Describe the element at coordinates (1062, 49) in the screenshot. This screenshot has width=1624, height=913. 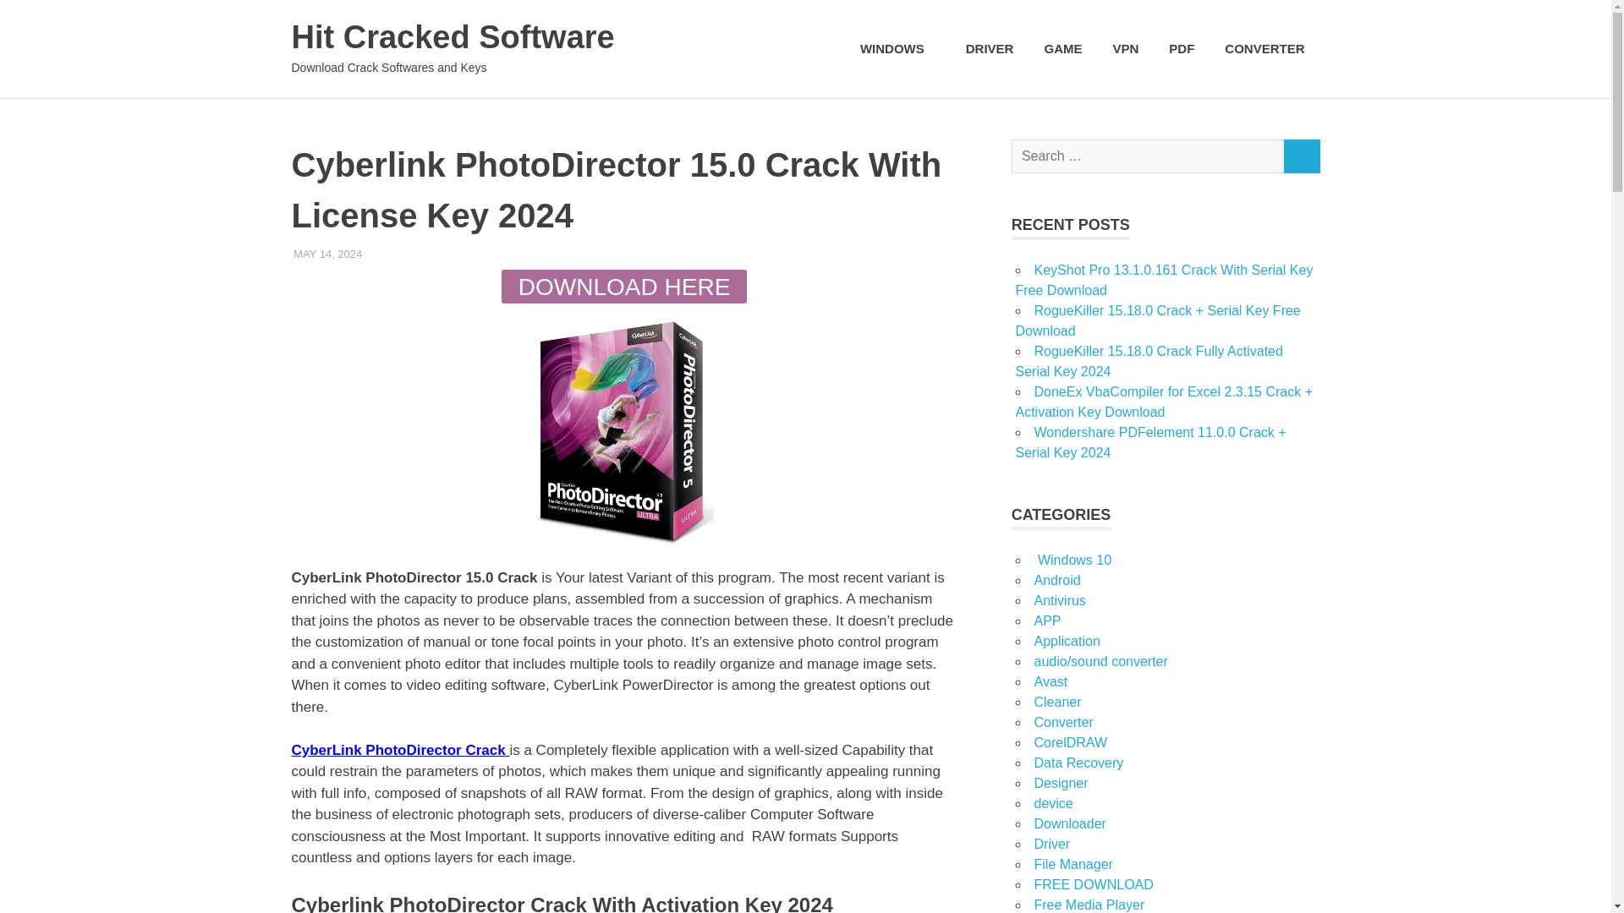
I see `GAME` at that location.